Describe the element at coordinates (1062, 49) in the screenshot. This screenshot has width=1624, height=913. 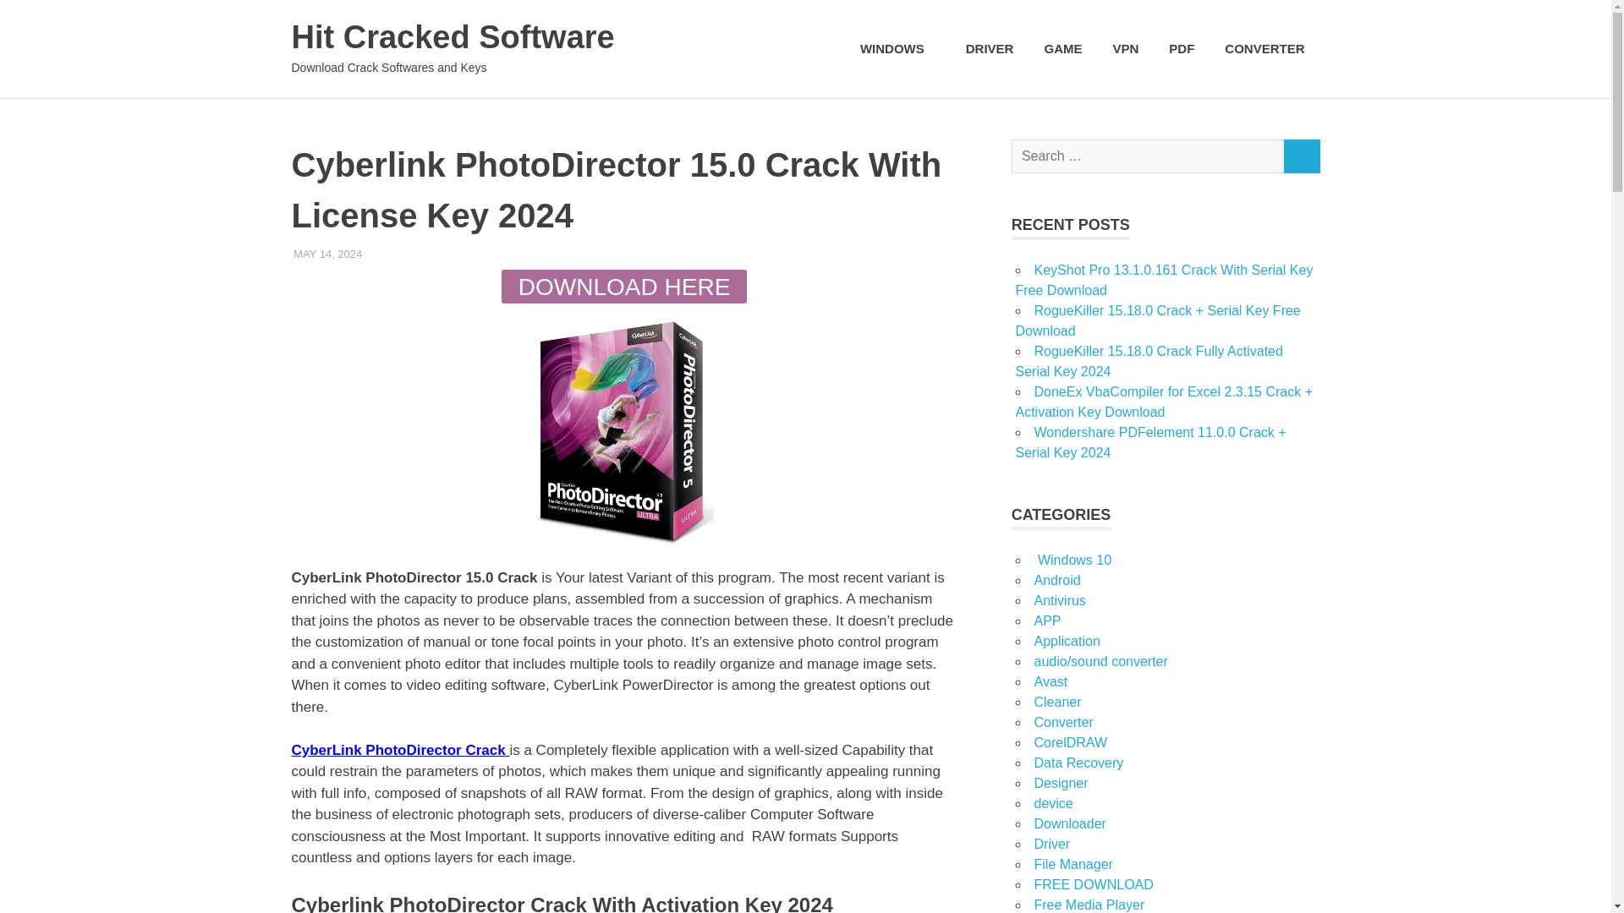
I see `GAME` at that location.